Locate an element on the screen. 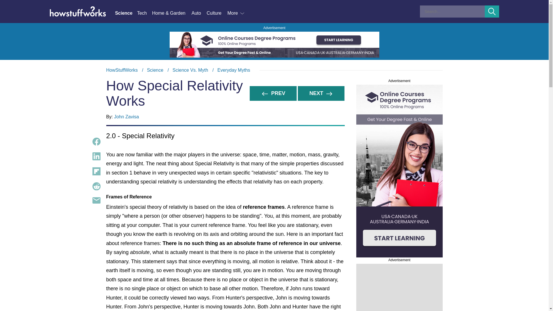 The height and width of the screenshot is (311, 553). Share Content on Flipboard is located at coordinates (217, 13).